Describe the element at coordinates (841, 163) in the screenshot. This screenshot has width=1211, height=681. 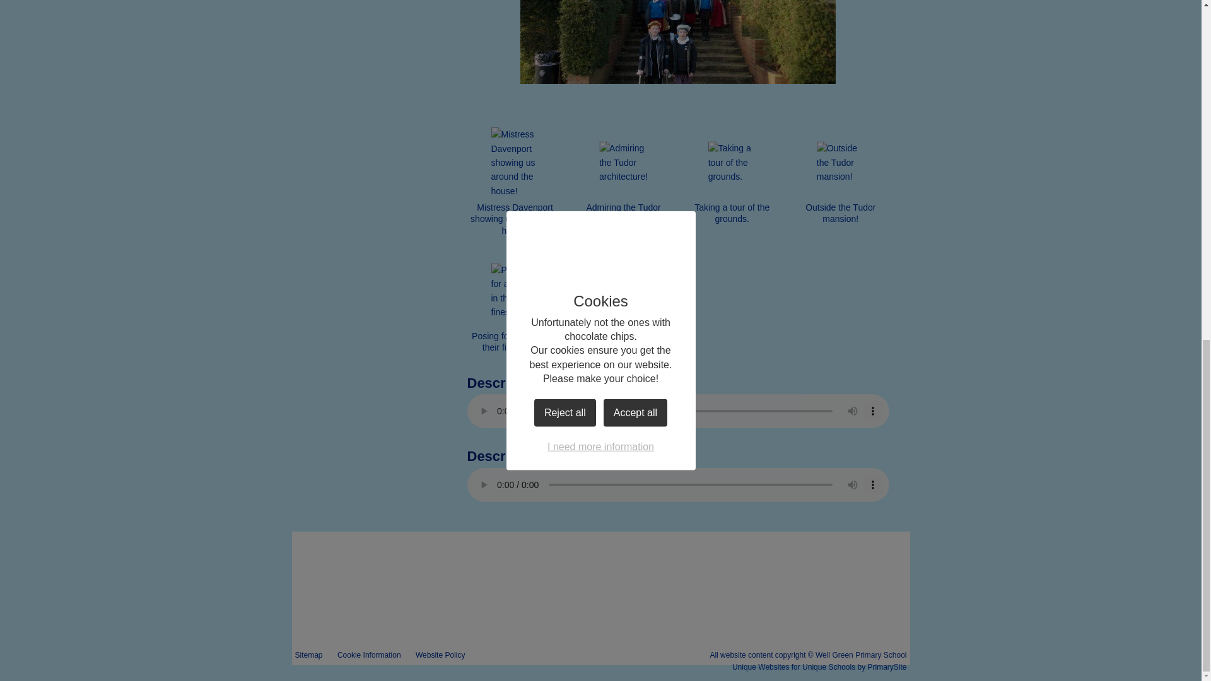
I see `View large version of image` at that location.